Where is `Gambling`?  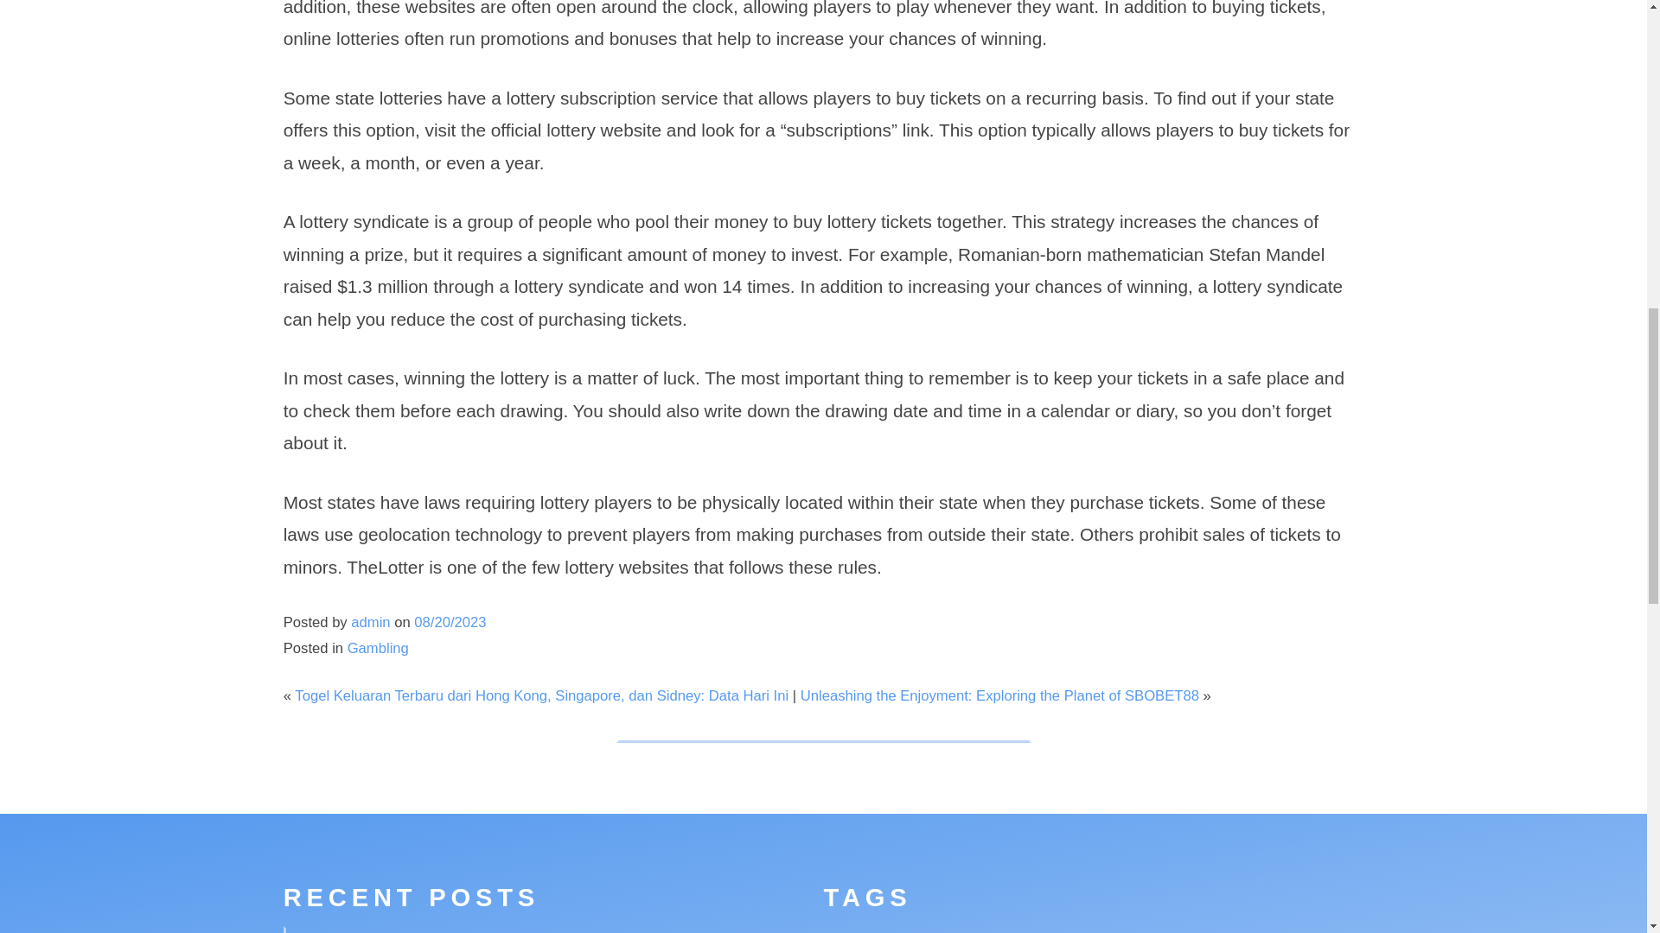 Gambling is located at coordinates (377, 648).